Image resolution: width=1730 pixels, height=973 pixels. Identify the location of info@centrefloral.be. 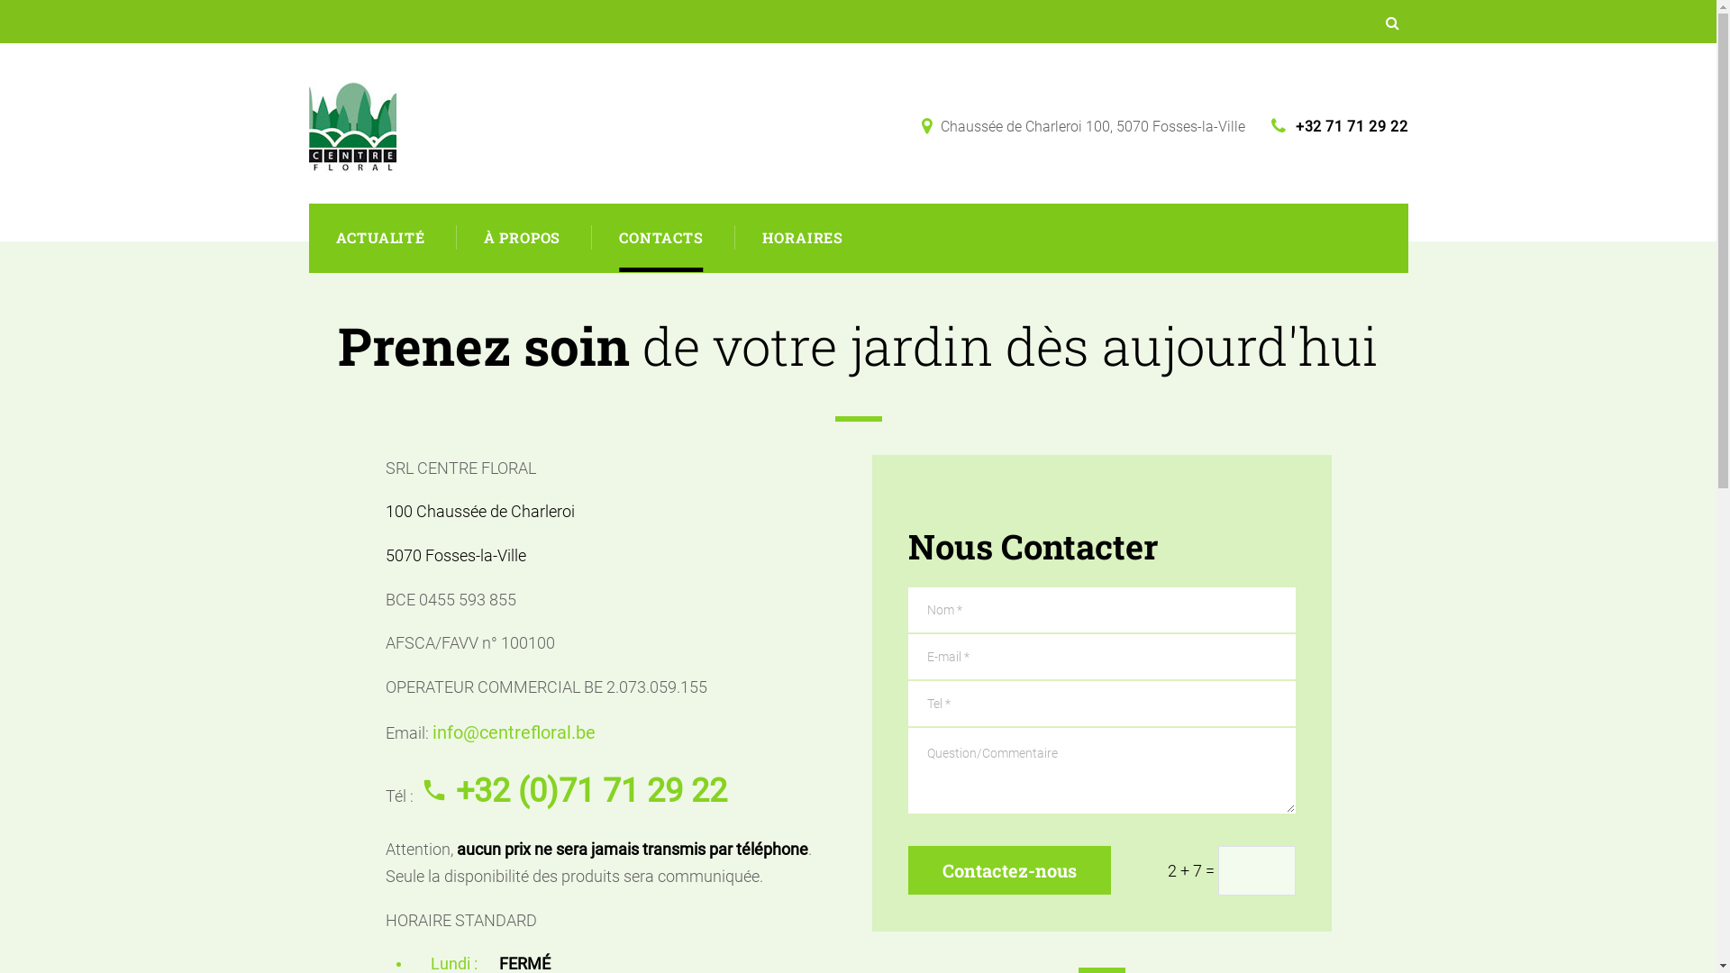
(514, 732).